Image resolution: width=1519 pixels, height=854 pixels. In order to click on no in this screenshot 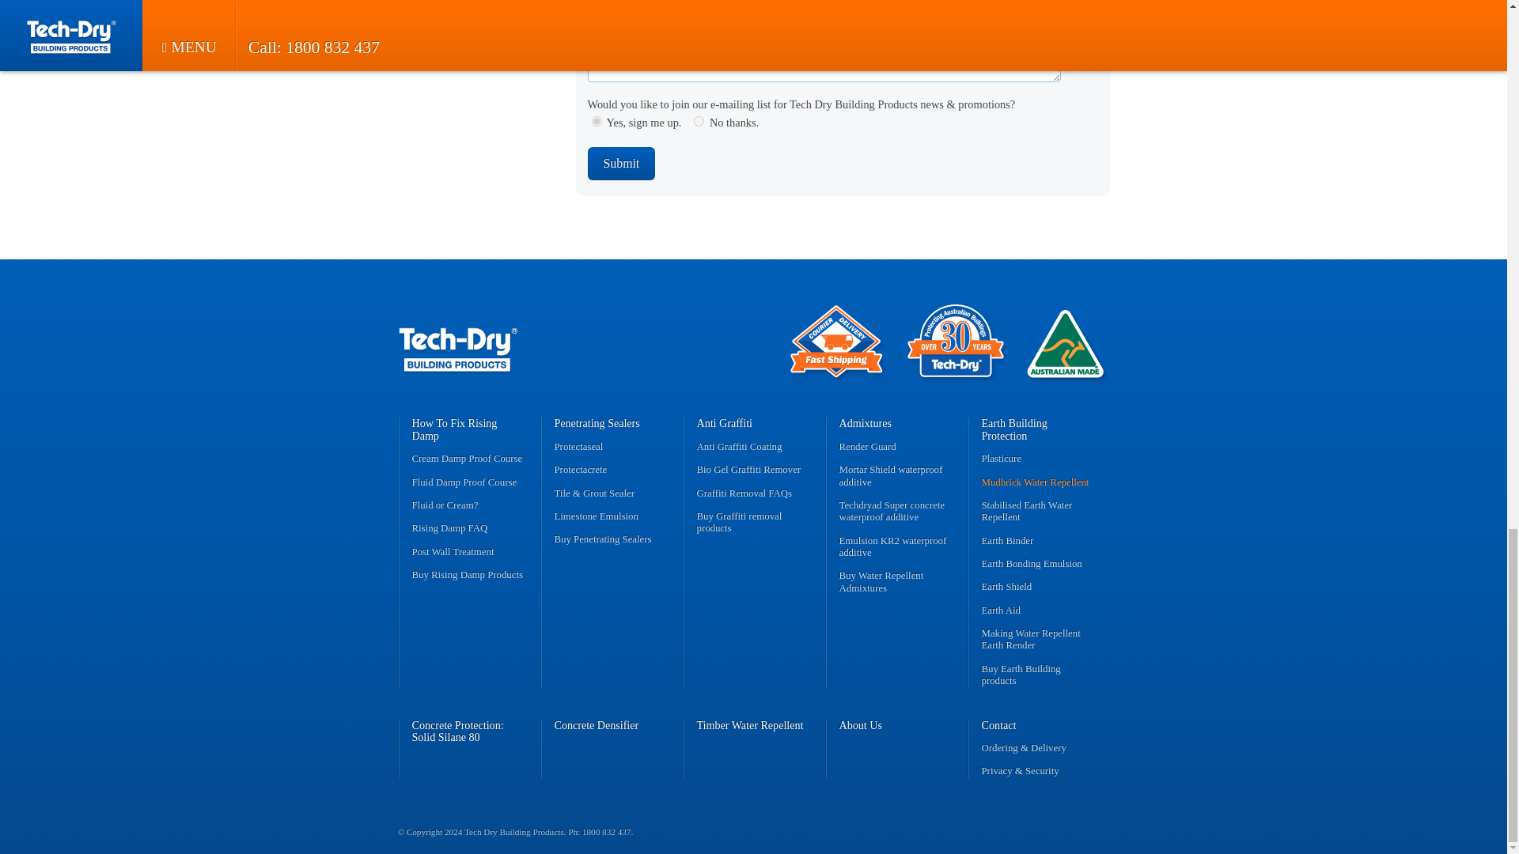, I will do `click(699, 120)`.